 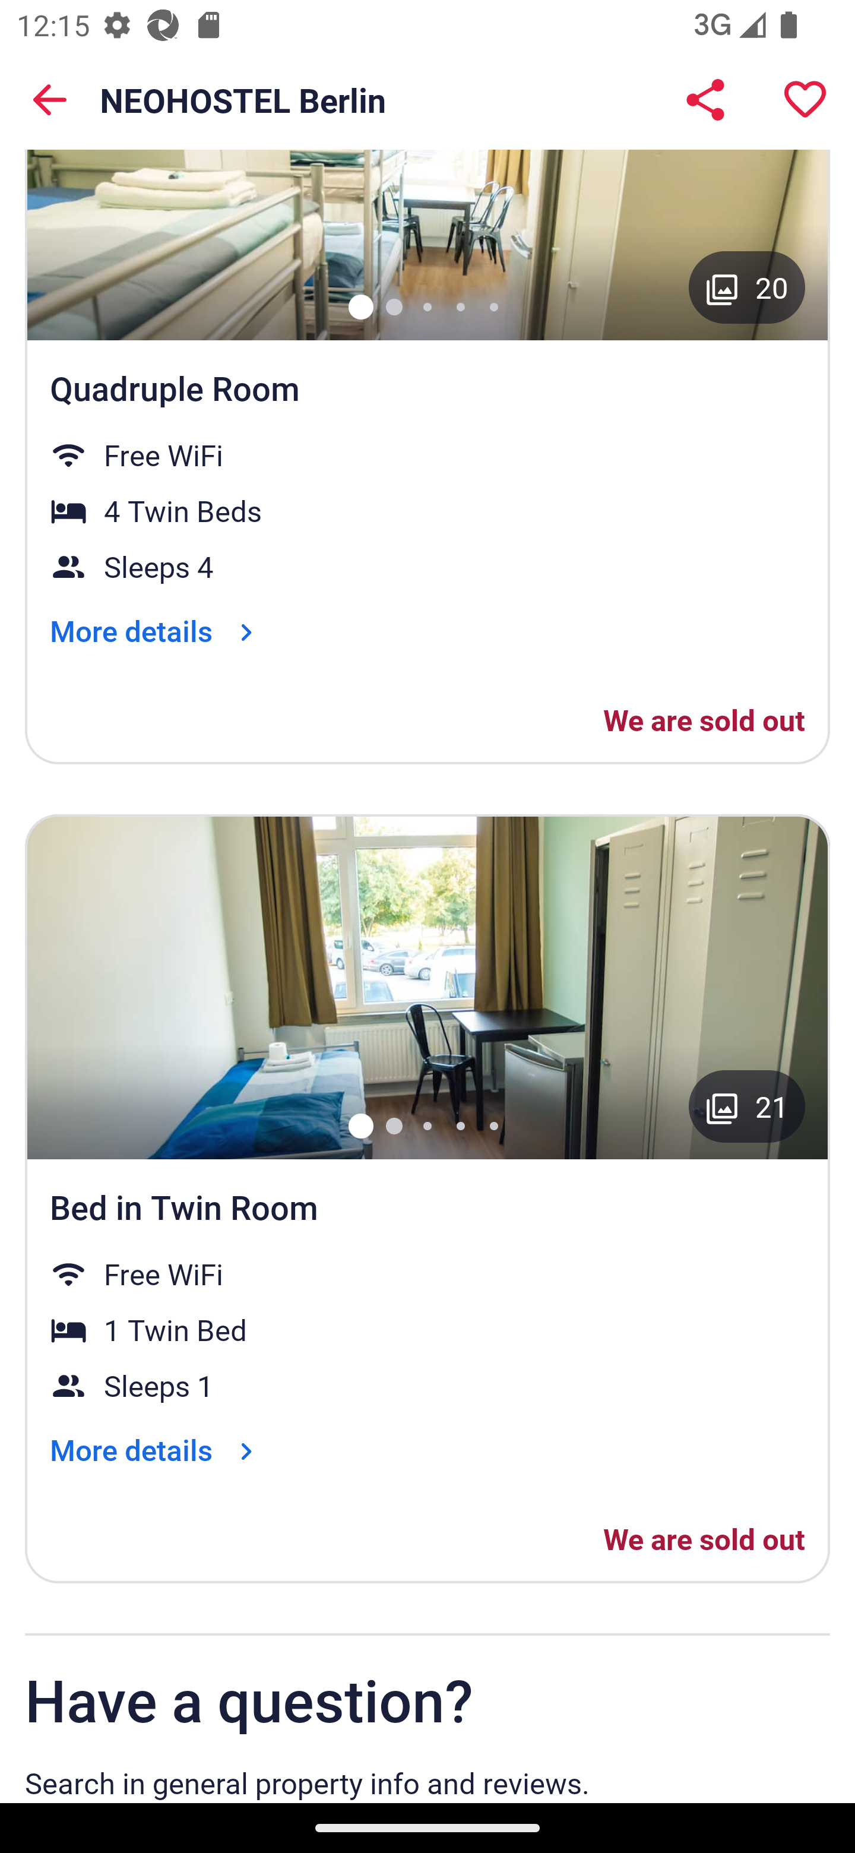 What do you see at coordinates (805, 100) in the screenshot?
I see `Save property to a trip` at bounding box center [805, 100].